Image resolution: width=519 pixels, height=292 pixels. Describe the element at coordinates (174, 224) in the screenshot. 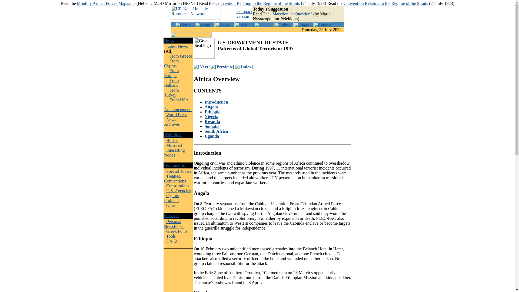

I see `Personal NewsPaper` at that location.